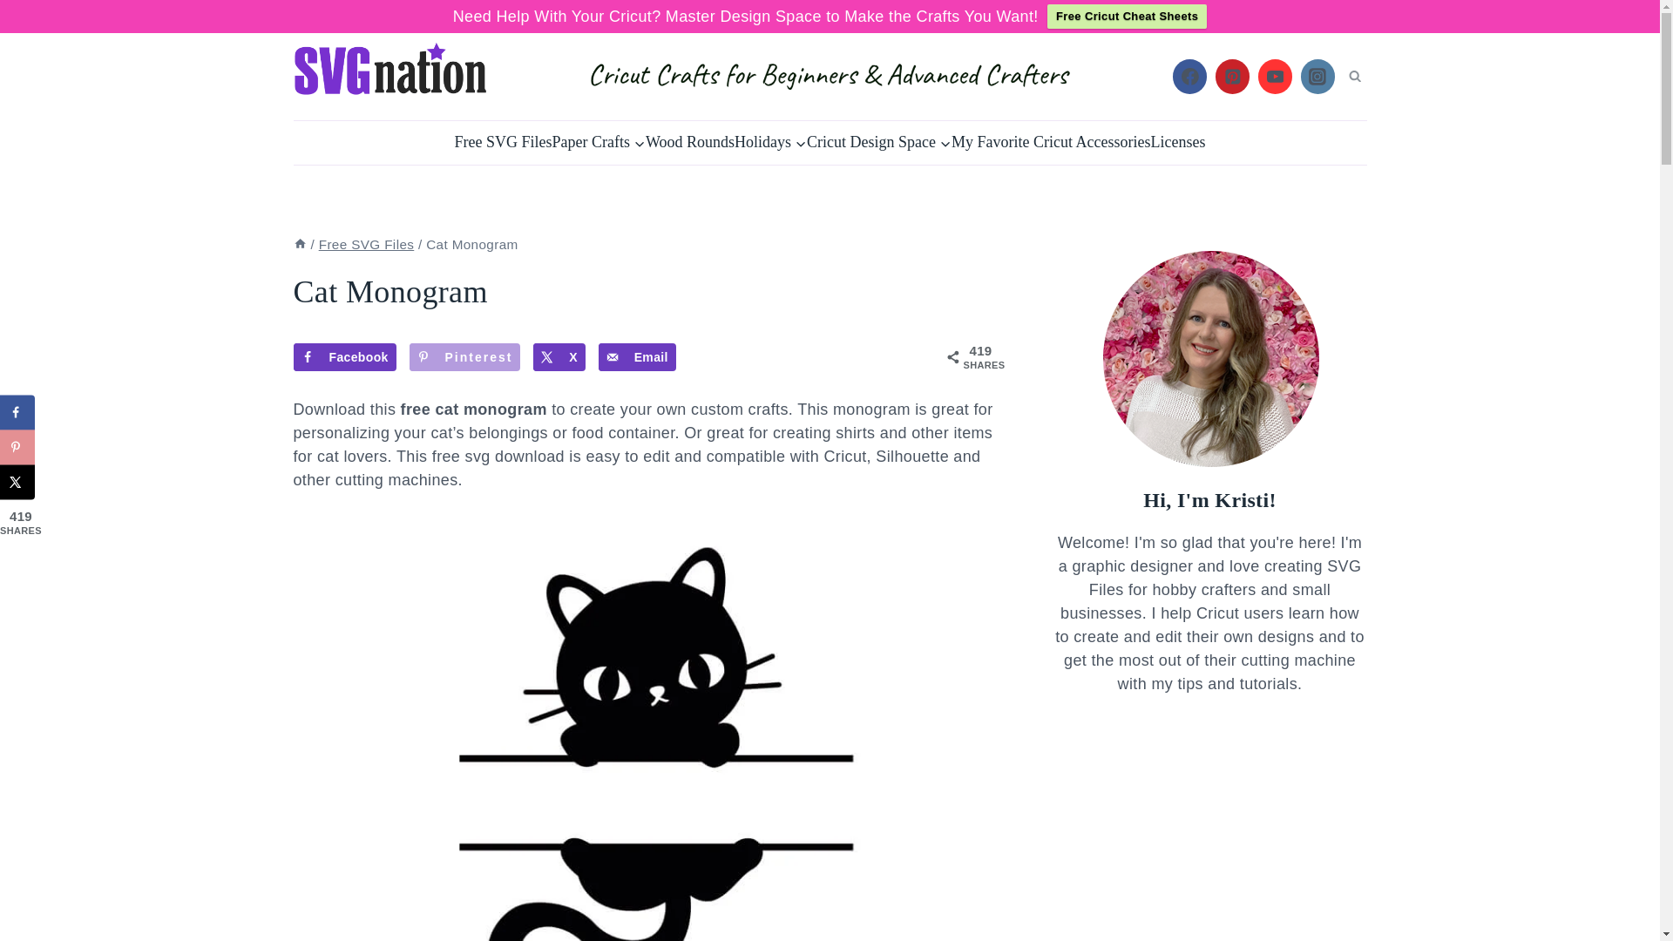  Describe the element at coordinates (559, 357) in the screenshot. I see `Share on X` at that location.